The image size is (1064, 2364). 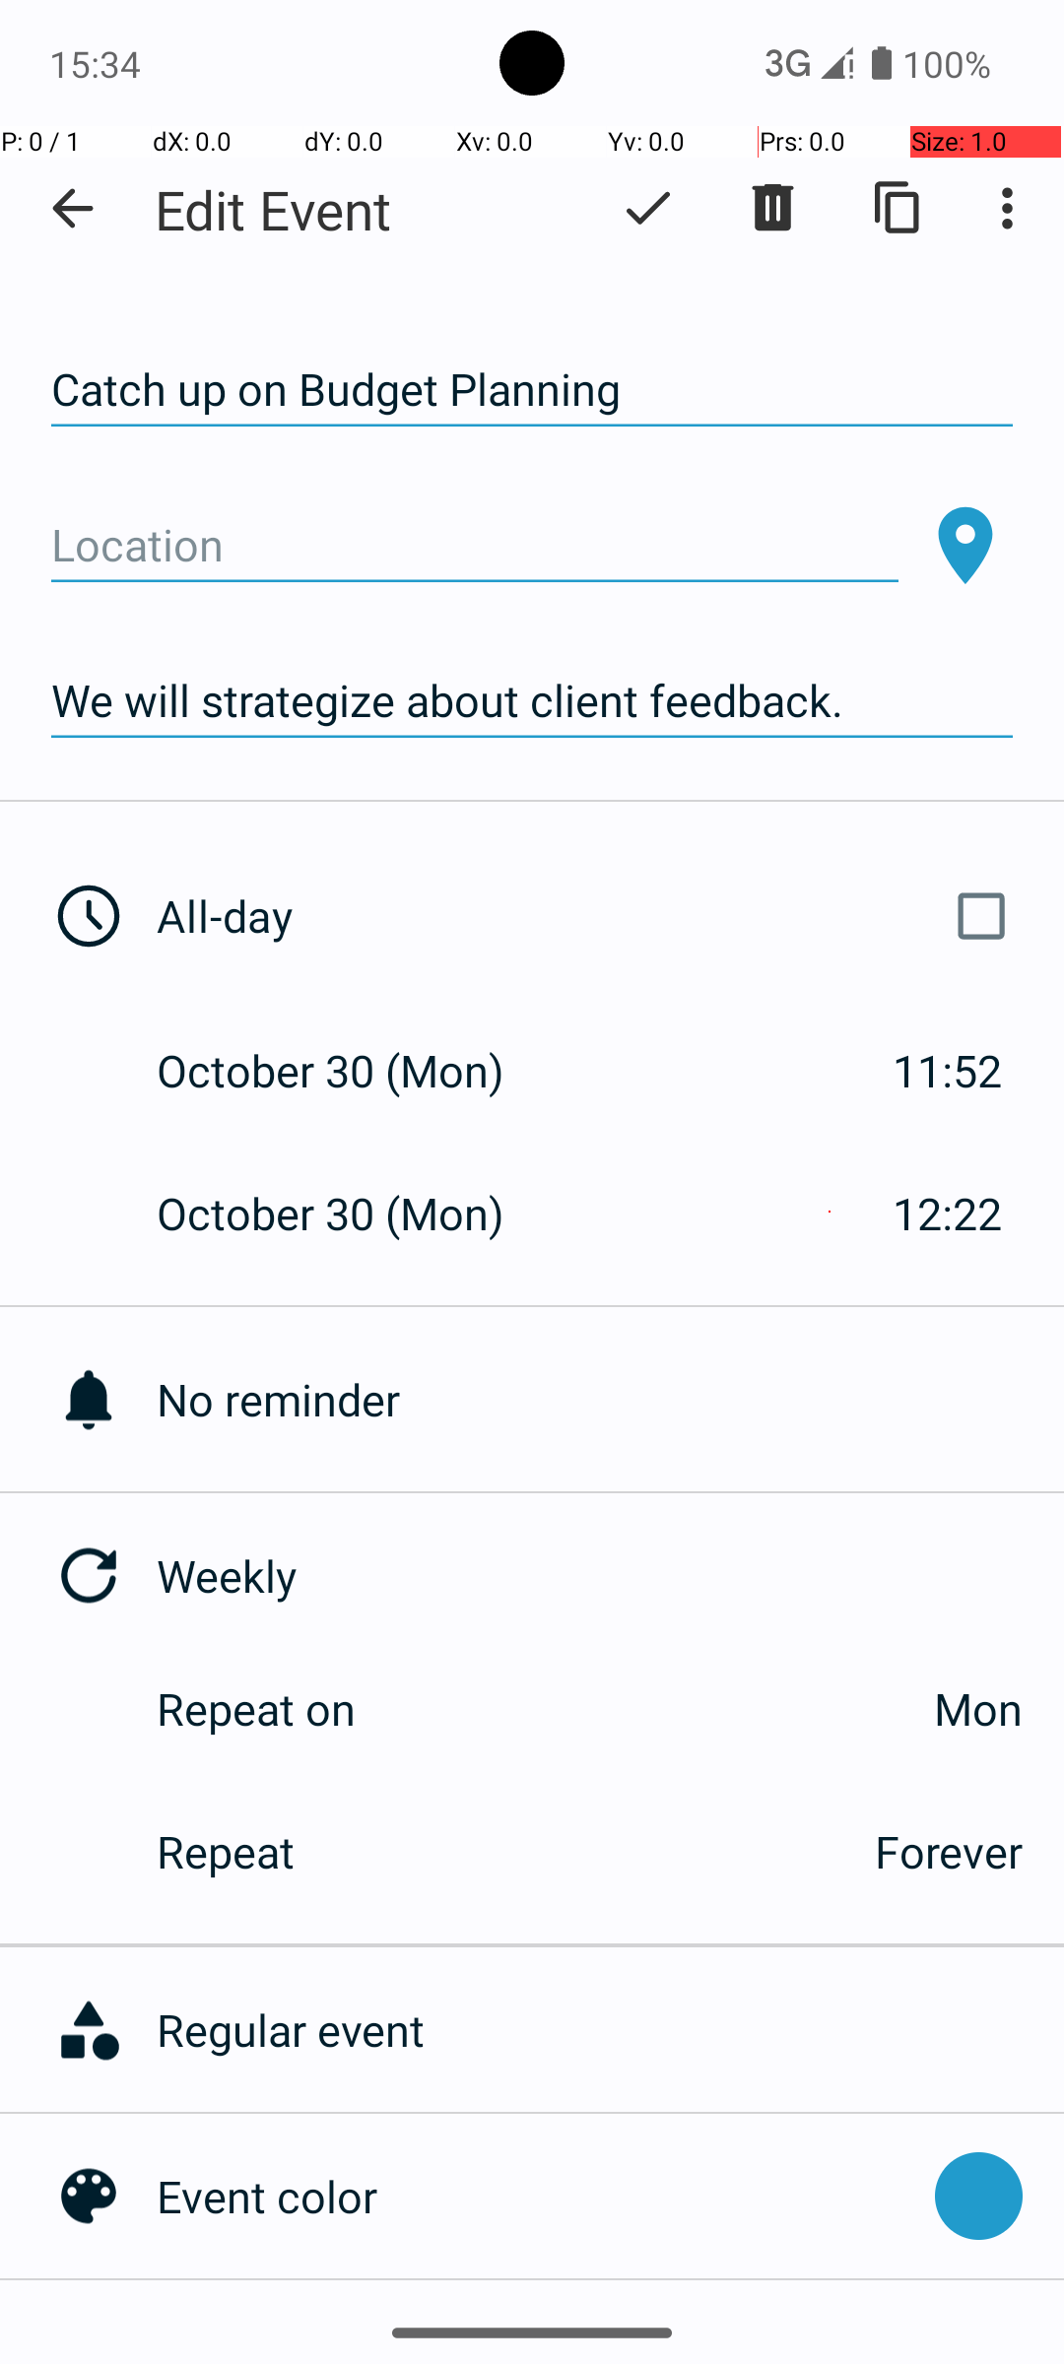 I want to click on Repeat, so click(x=495, y=1852).